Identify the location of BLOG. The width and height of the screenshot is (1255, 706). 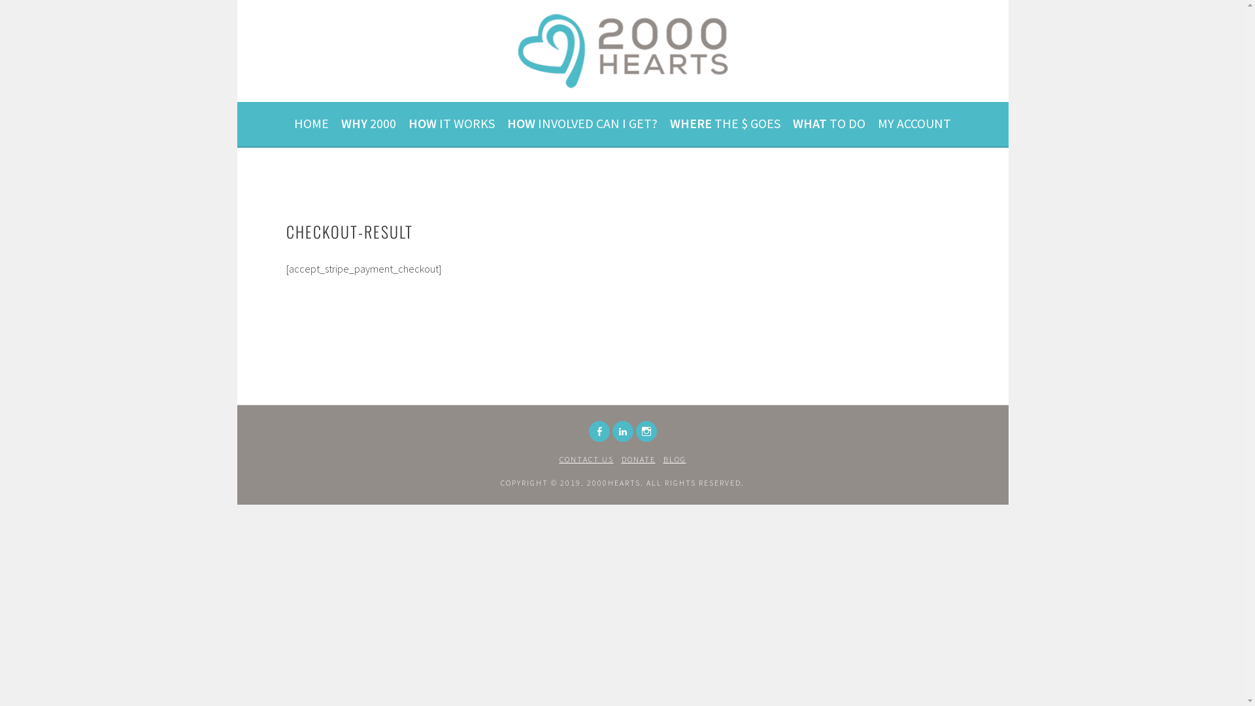
(674, 459).